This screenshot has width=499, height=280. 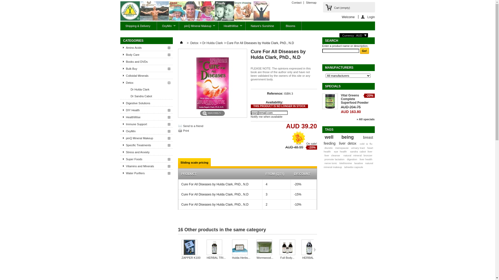 What do you see at coordinates (353, 167) in the screenshot?
I see `taheebo capsule` at bounding box center [353, 167].